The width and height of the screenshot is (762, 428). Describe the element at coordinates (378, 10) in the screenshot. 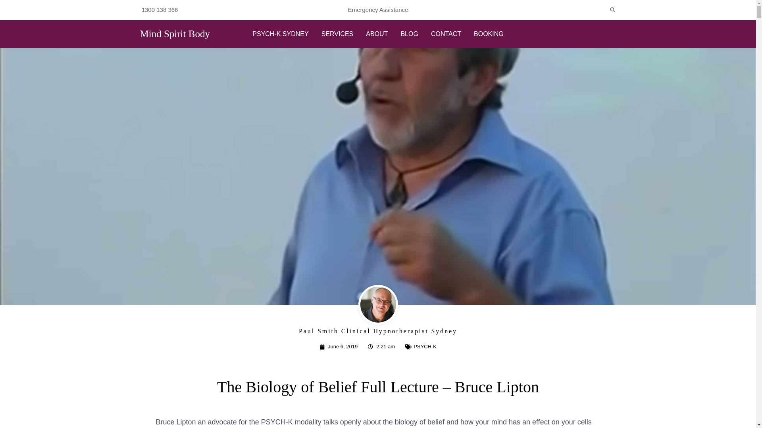

I see `Emergency Assistance` at that location.